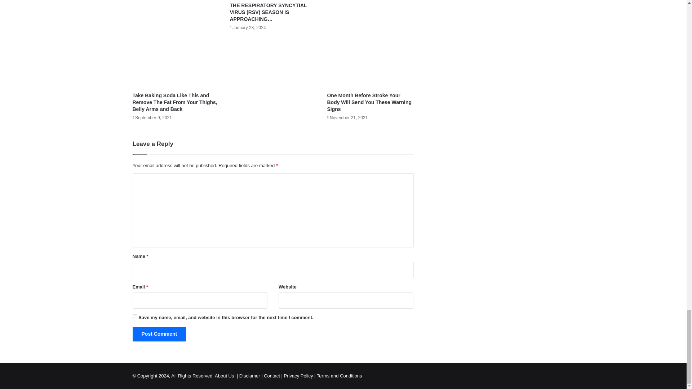  What do you see at coordinates (135, 316) in the screenshot?
I see `yes` at bounding box center [135, 316].